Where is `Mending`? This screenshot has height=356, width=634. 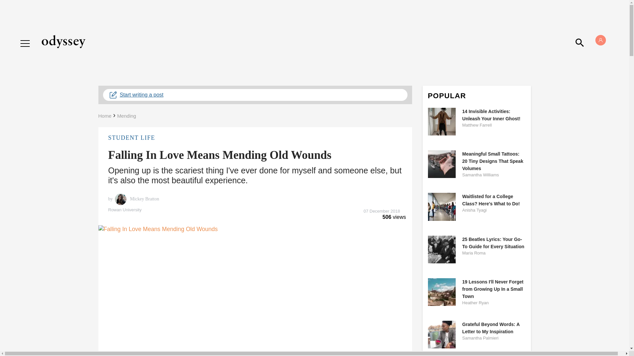 Mending is located at coordinates (127, 116).